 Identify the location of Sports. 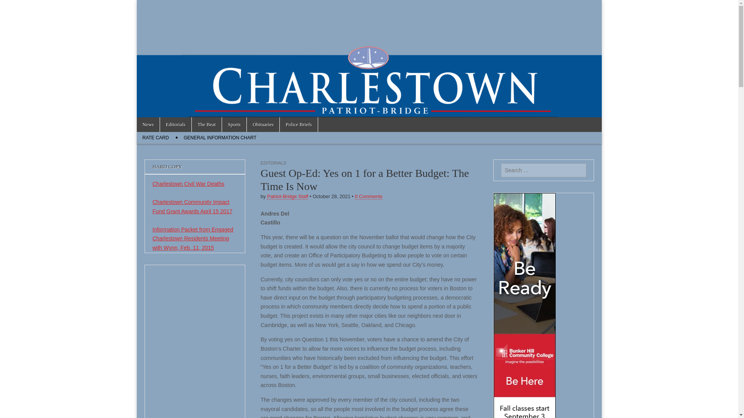
(234, 125).